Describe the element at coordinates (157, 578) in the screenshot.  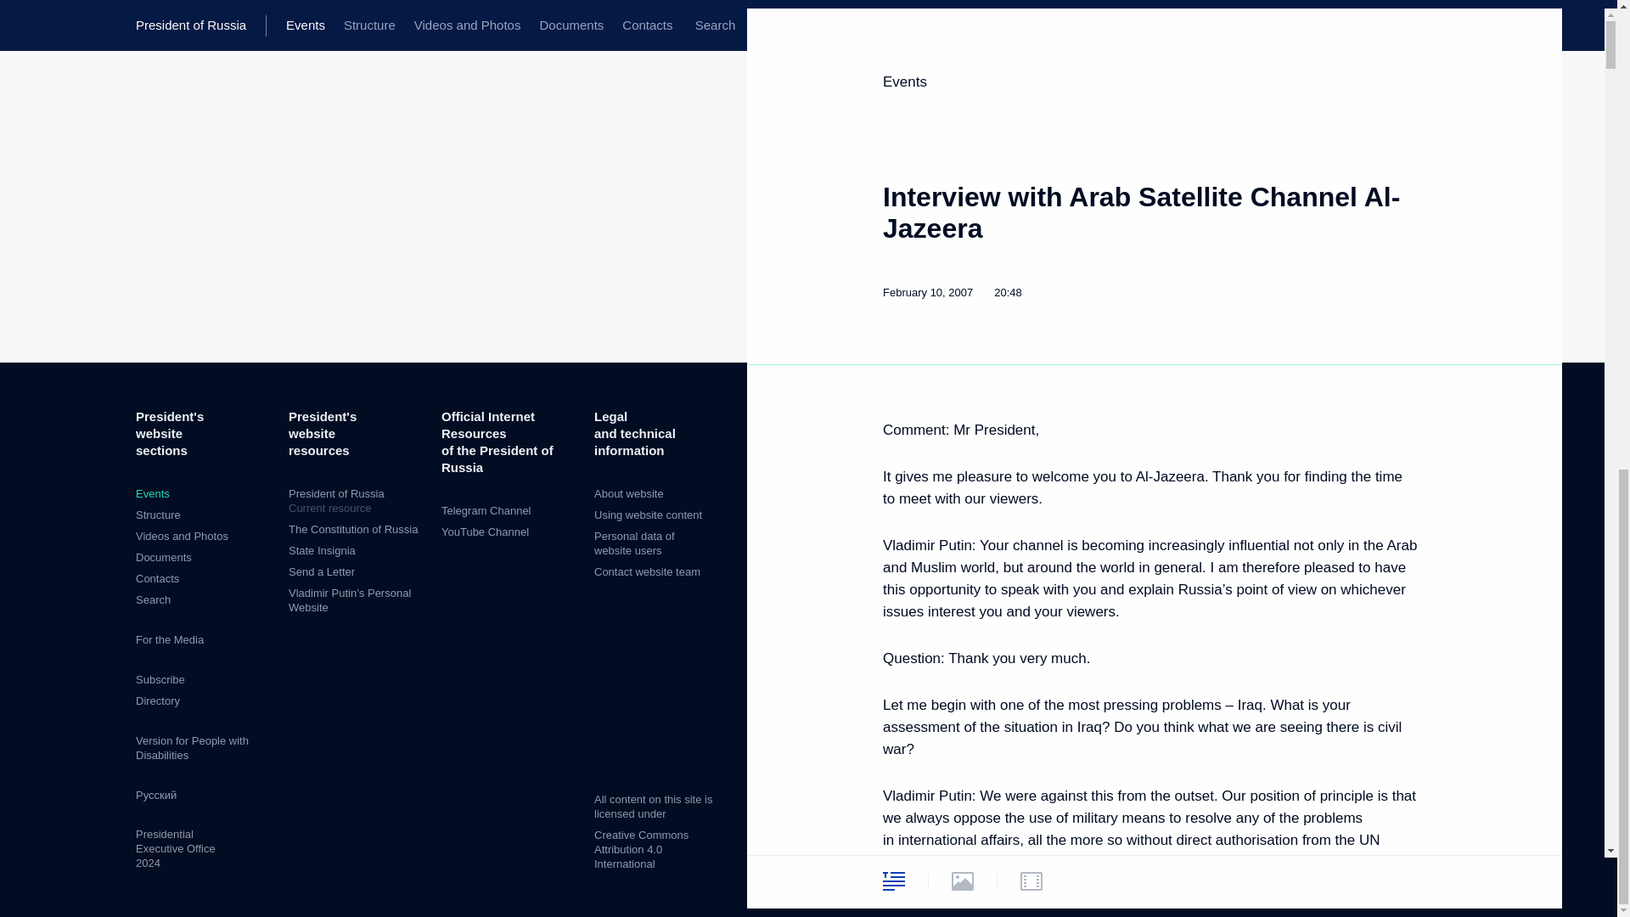
I see `Contacts` at that location.